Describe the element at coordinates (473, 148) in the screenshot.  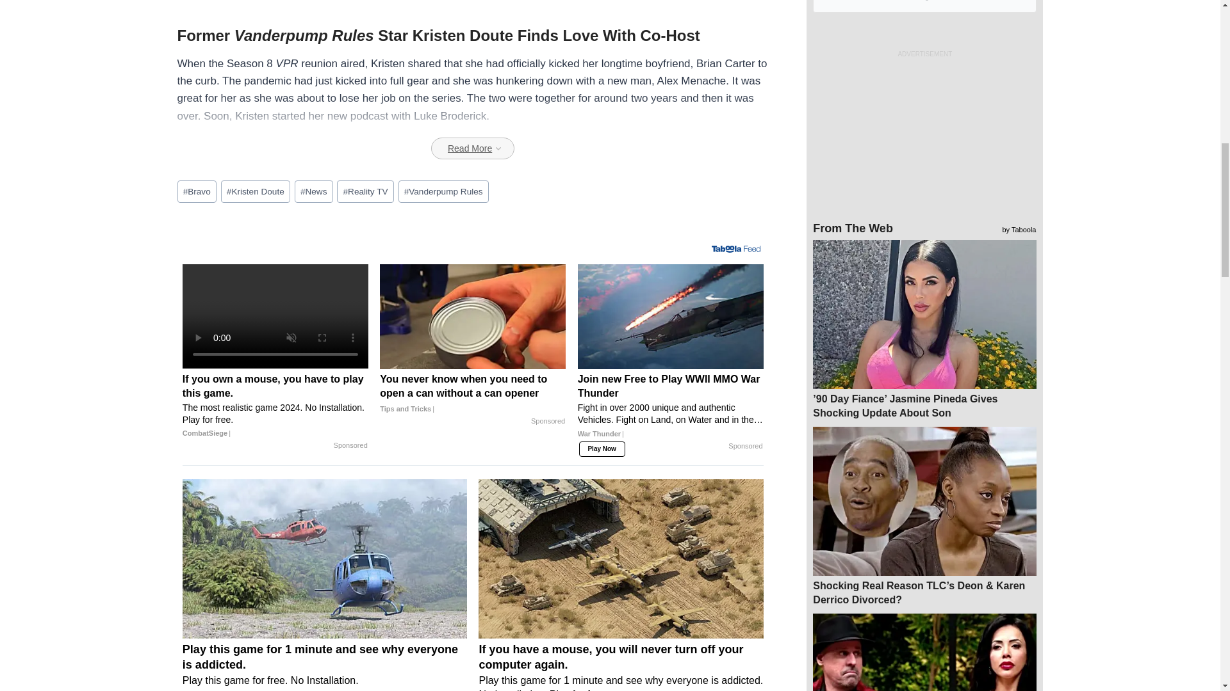
I see `Read More` at that location.